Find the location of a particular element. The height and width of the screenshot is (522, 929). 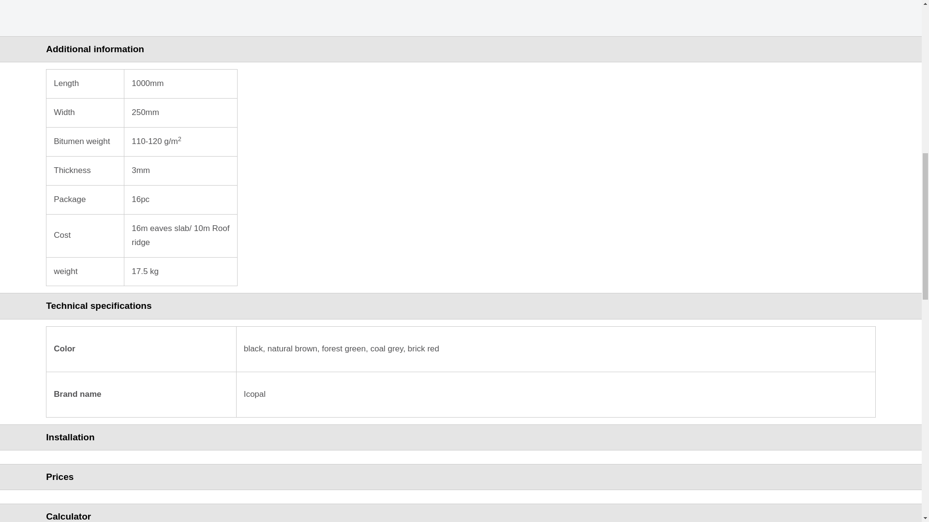

Prices is located at coordinates (461, 477).